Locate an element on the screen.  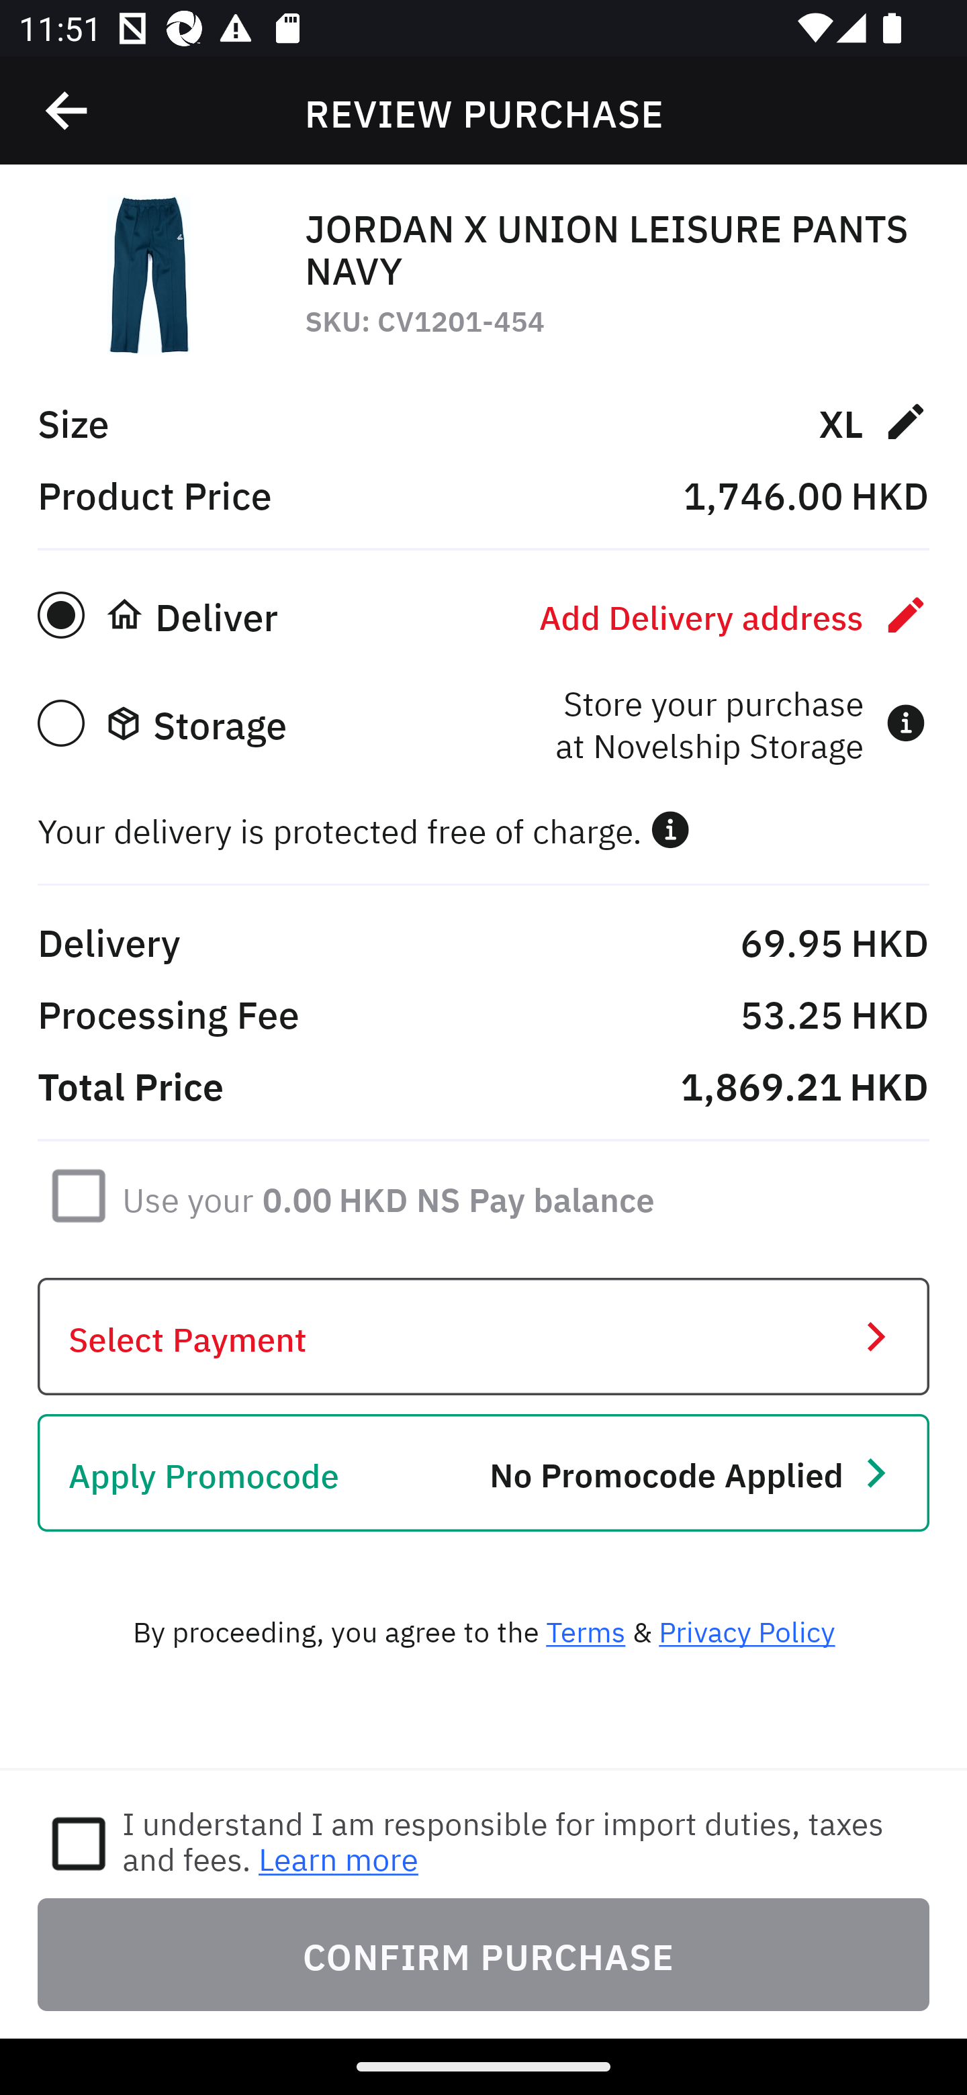
Store your purchase
at Novelship Storage  is located at coordinates (740, 723).